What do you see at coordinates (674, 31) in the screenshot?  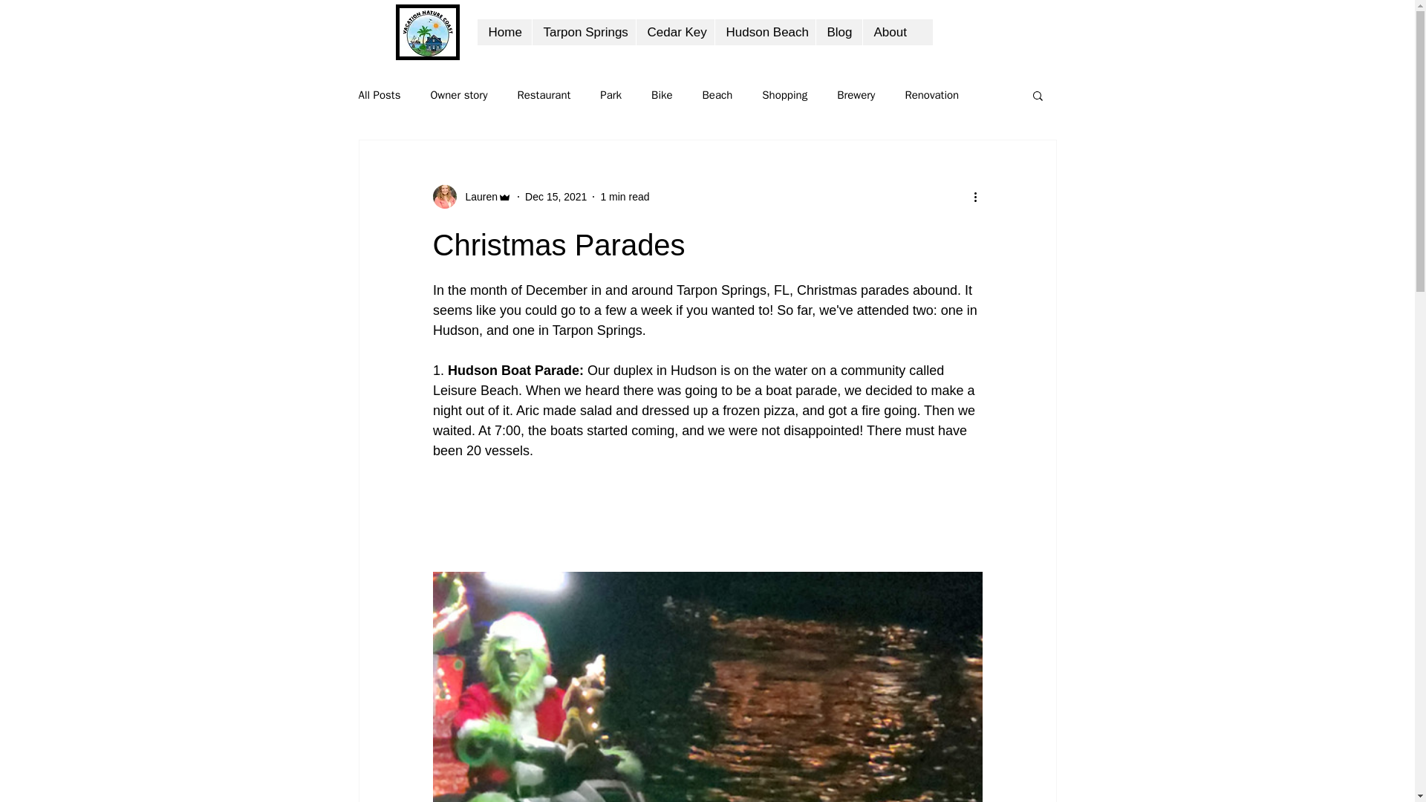 I see `Cedar Key` at bounding box center [674, 31].